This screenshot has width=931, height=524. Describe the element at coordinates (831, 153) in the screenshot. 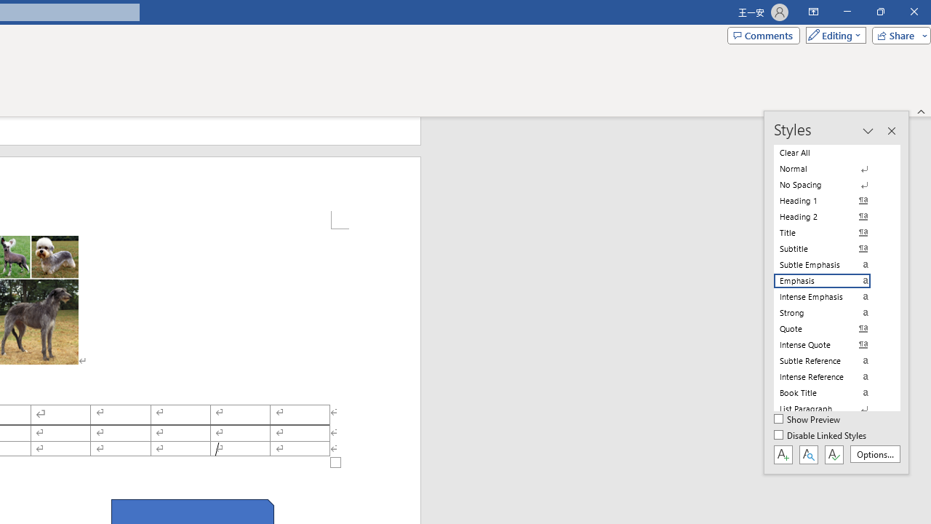

I see `Clear All` at that location.